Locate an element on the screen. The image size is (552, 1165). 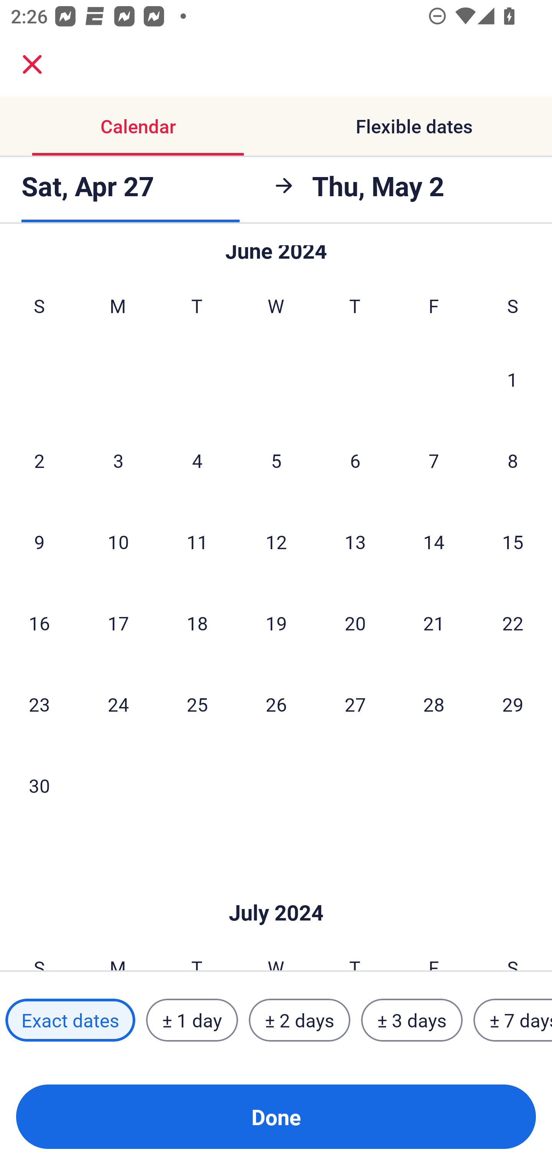
Skip to Done is located at coordinates (276, 889).